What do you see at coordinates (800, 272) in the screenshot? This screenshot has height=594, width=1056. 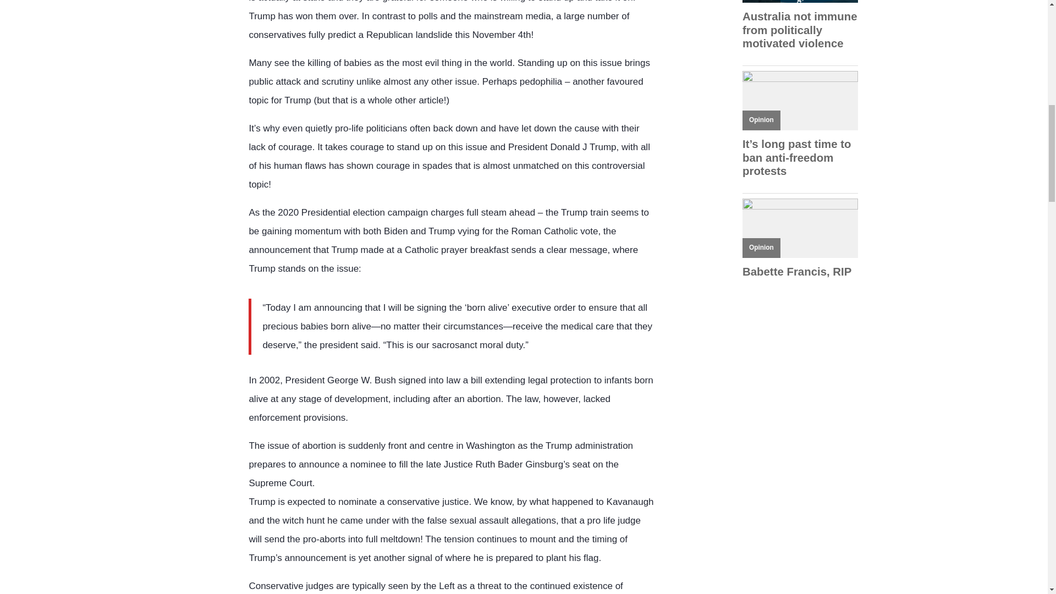 I see `Babette Francis, RIP` at bounding box center [800, 272].